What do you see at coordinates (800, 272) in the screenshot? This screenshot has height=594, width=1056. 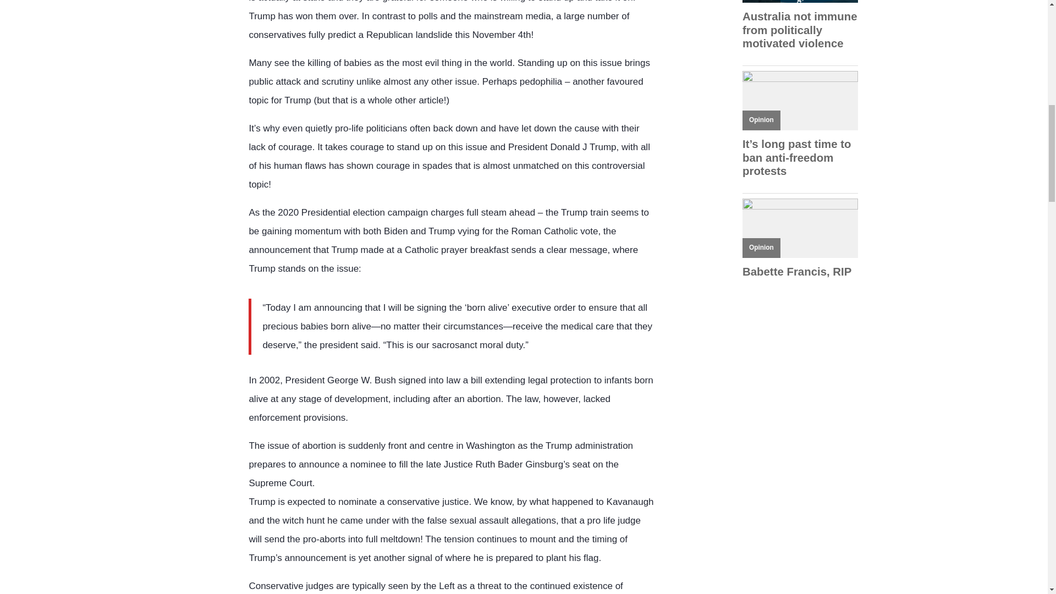 I see `Babette Francis, RIP` at bounding box center [800, 272].